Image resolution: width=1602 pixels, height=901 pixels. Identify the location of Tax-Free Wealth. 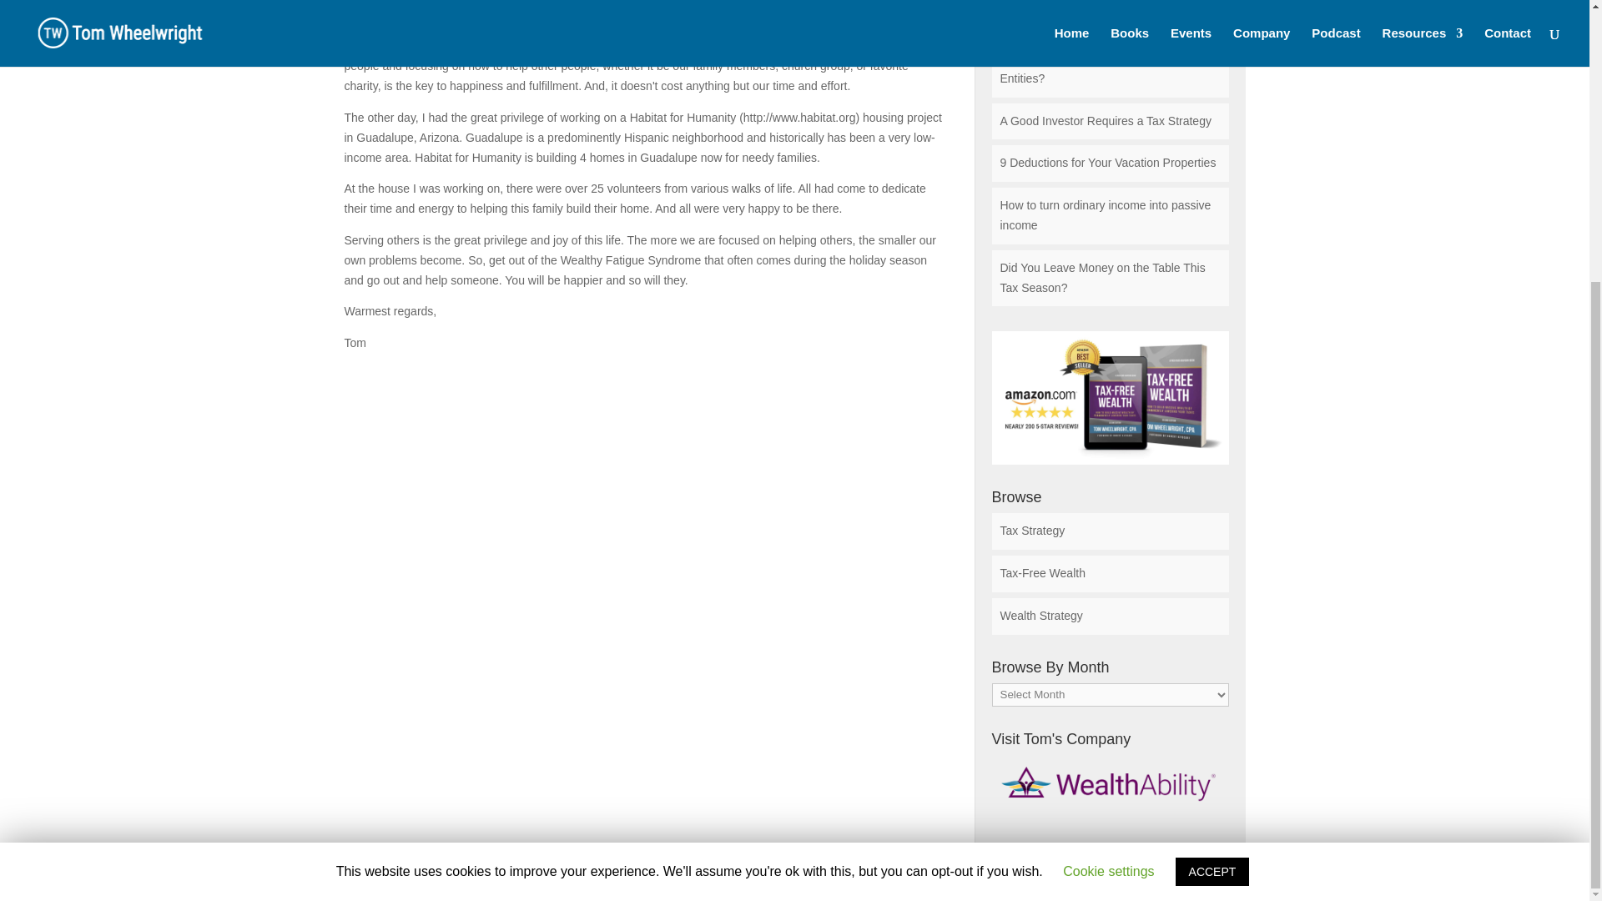
(1041, 573).